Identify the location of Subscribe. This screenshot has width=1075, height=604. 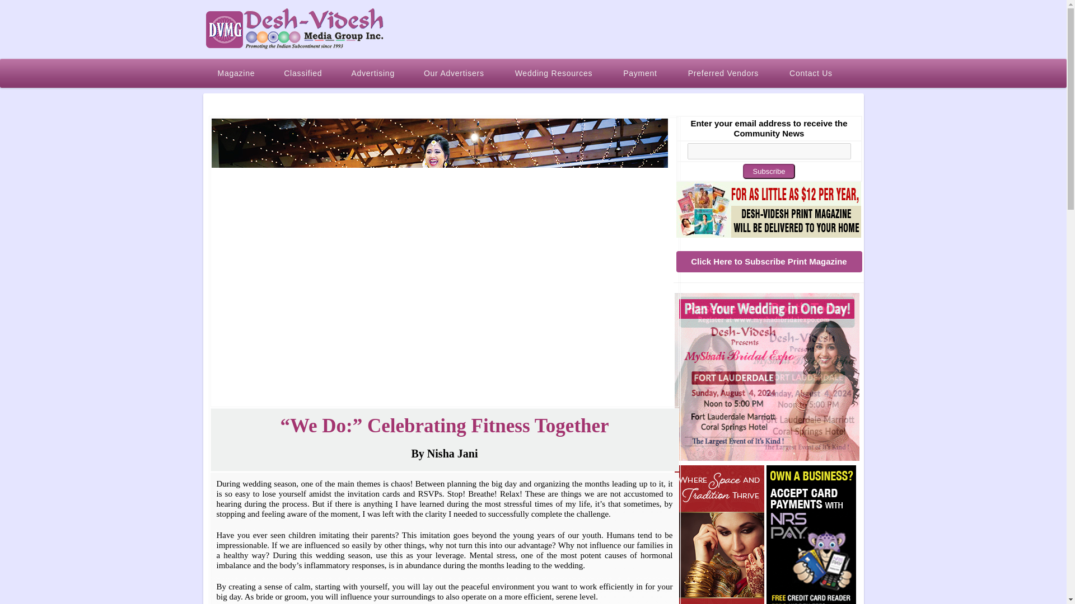
(769, 171).